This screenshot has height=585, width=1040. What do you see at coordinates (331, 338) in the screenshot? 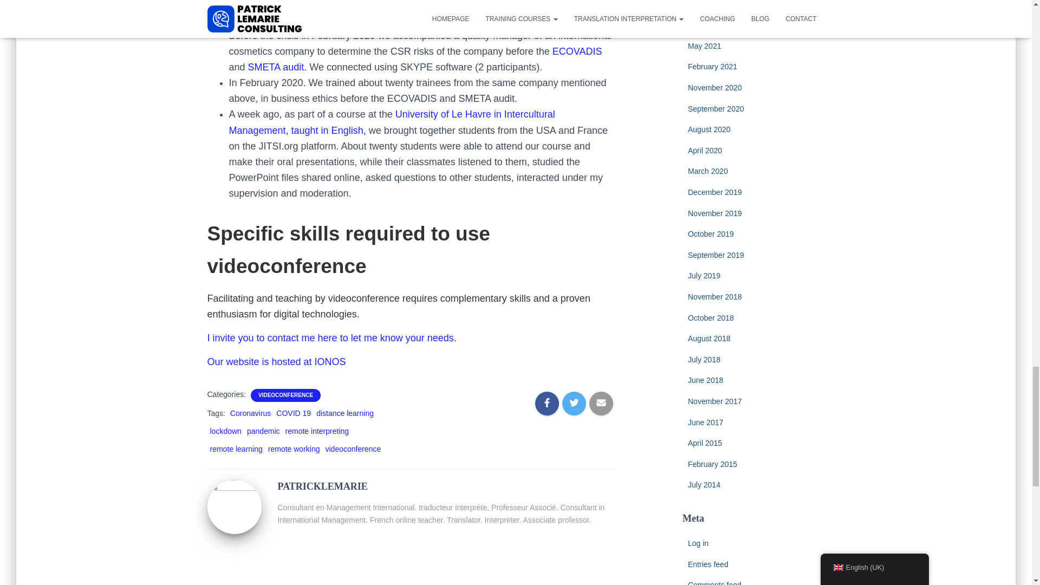
I see `I invite you to contact me here to let me know your needs.` at bounding box center [331, 338].